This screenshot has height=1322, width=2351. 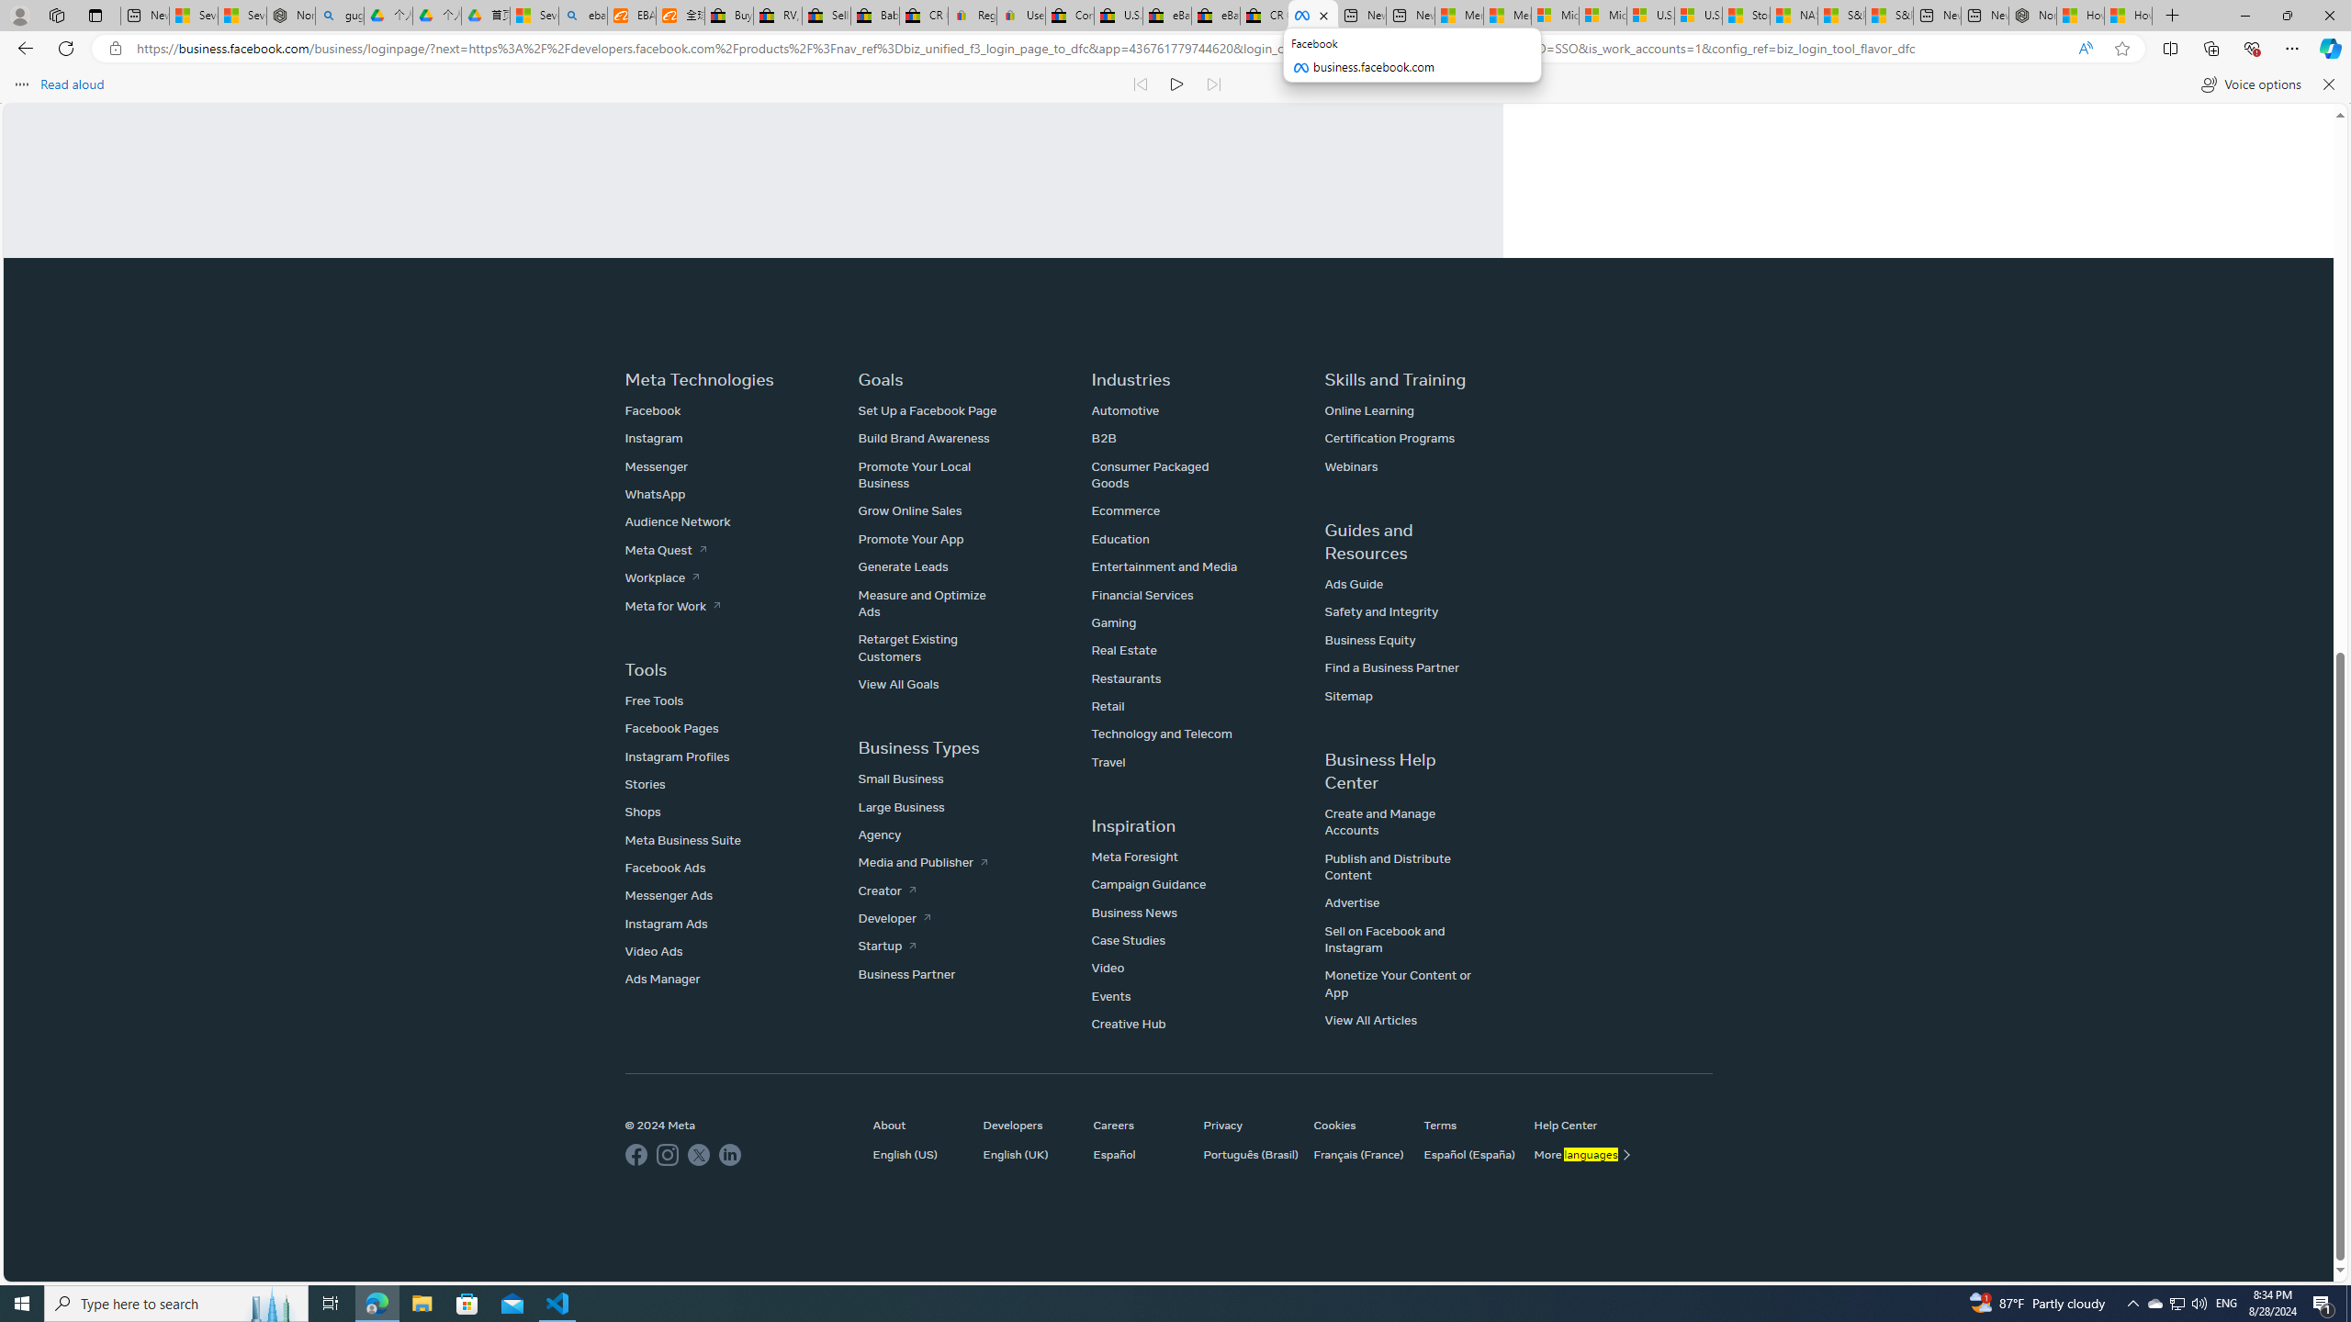 I want to click on Terms, so click(x=1470, y=1125).